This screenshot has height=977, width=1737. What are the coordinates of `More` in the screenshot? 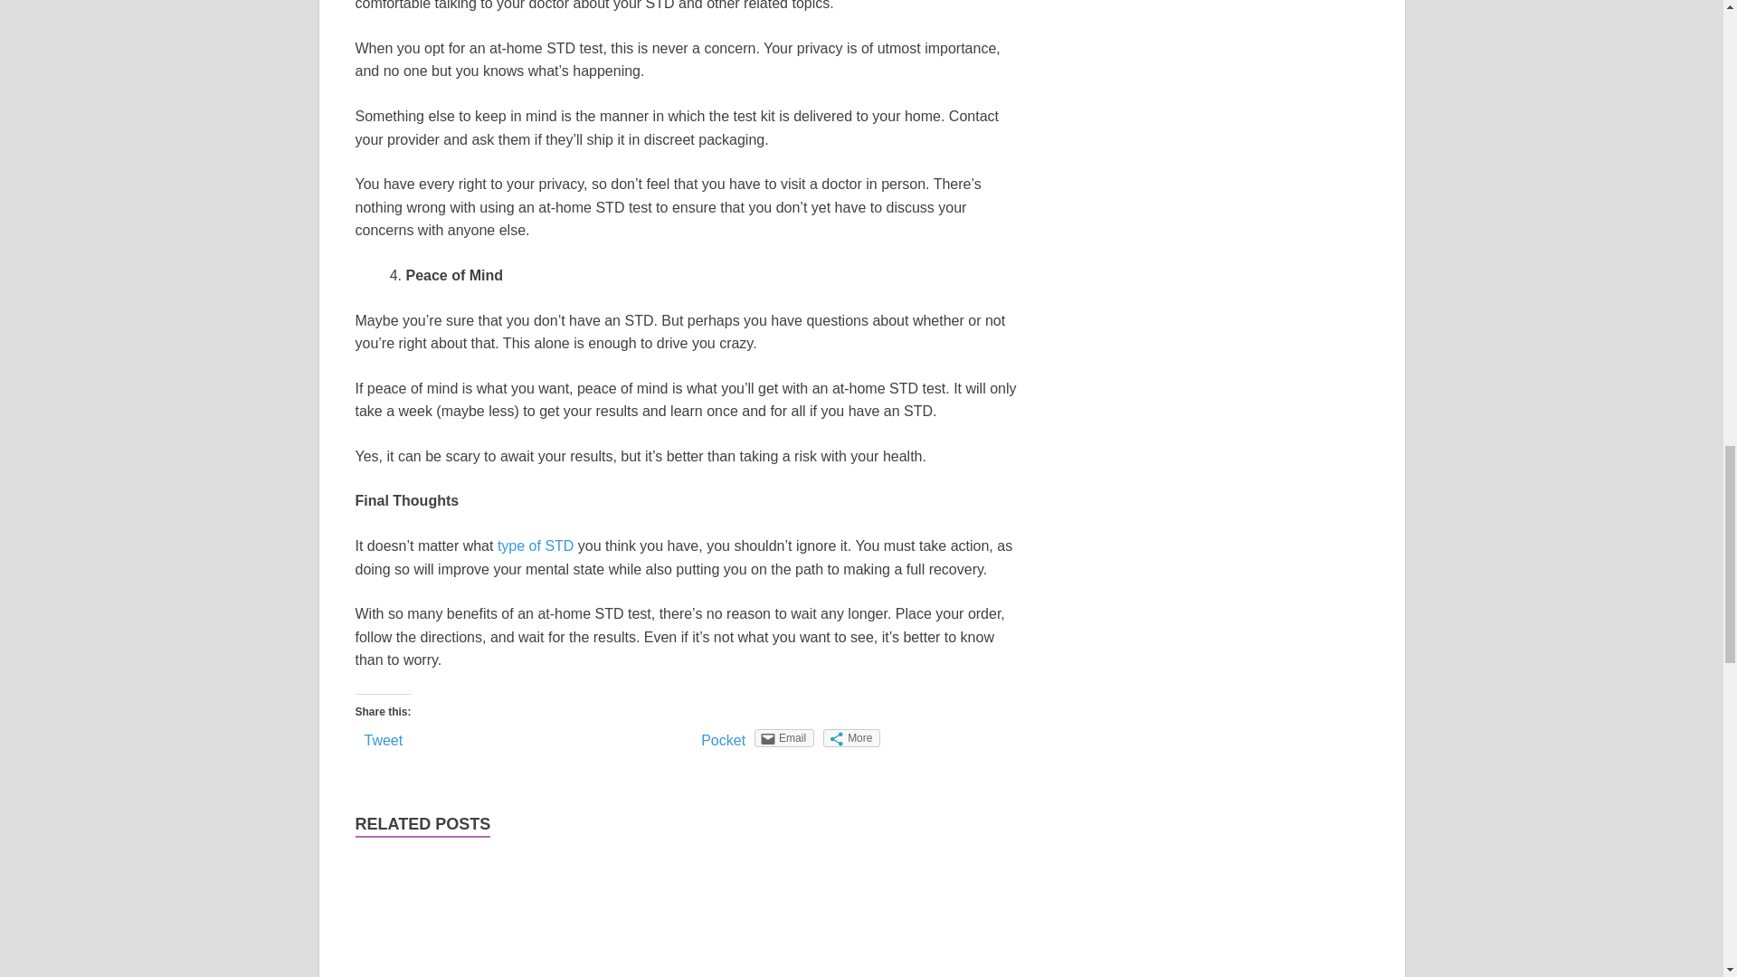 It's located at (852, 738).